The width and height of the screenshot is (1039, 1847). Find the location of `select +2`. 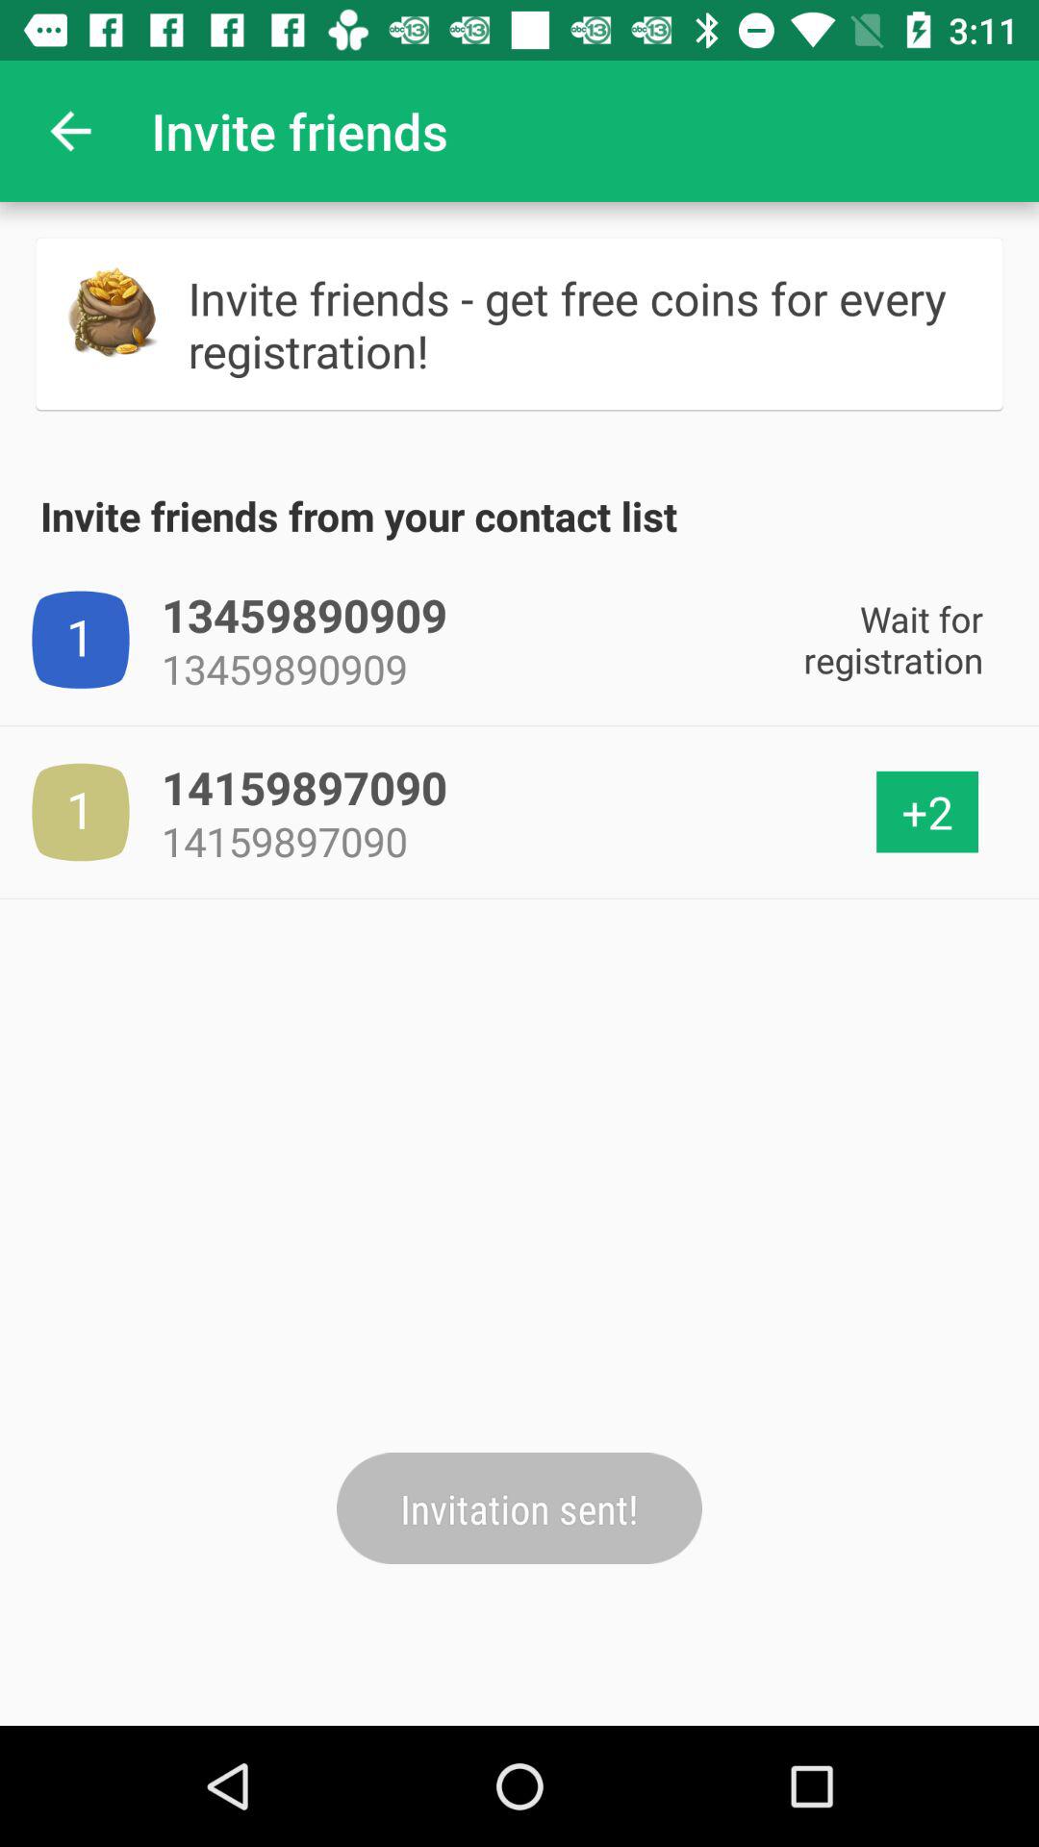

select +2 is located at coordinates (927, 812).